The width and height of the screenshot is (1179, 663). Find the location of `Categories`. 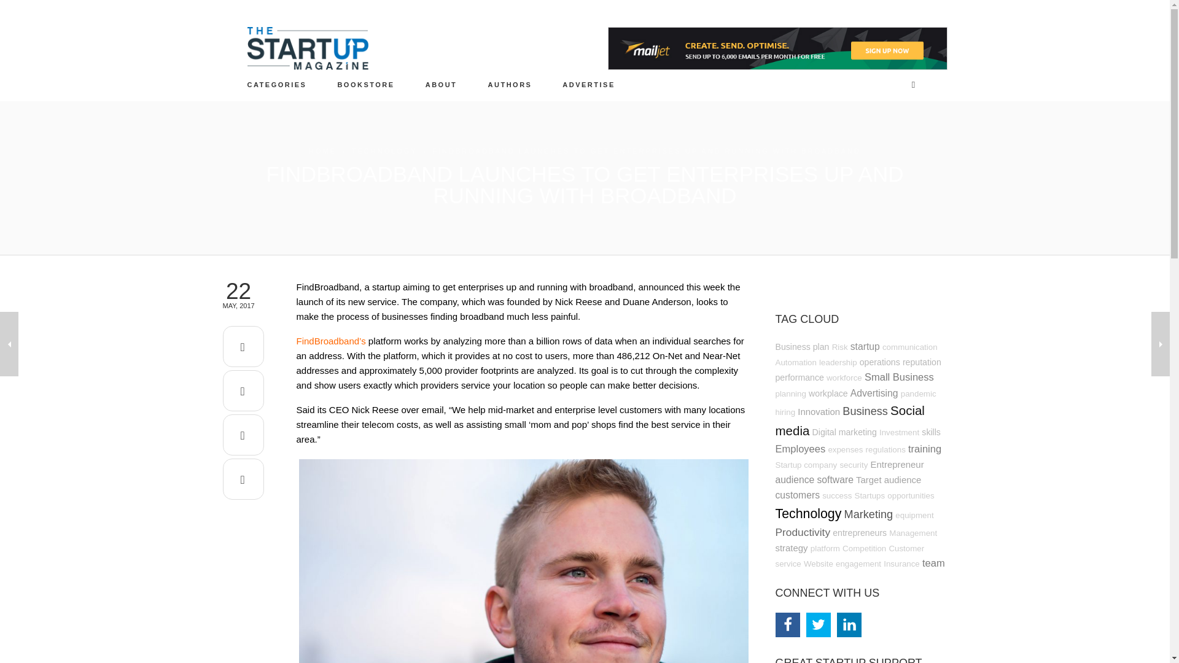

Categories is located at coordinates (277, 84).